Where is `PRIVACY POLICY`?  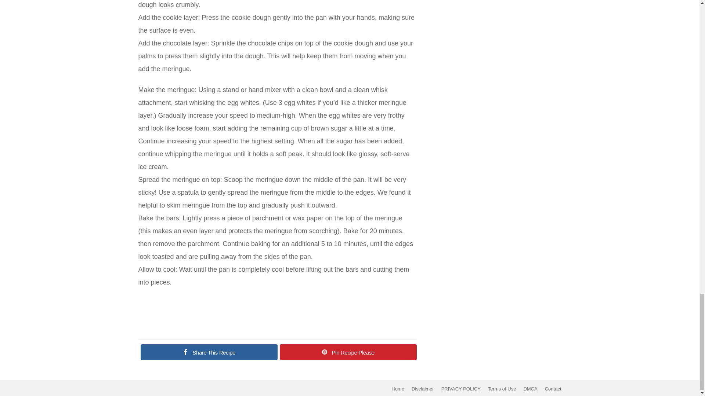 PRIVACY POLICY is located at coordinates (461, 389).